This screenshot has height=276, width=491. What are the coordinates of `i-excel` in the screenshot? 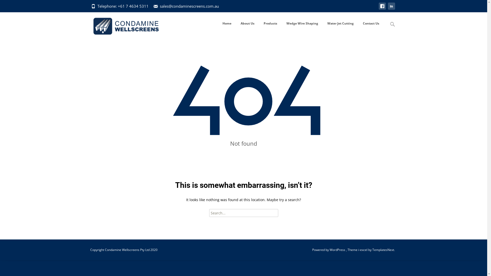 It's located at (363, 250).